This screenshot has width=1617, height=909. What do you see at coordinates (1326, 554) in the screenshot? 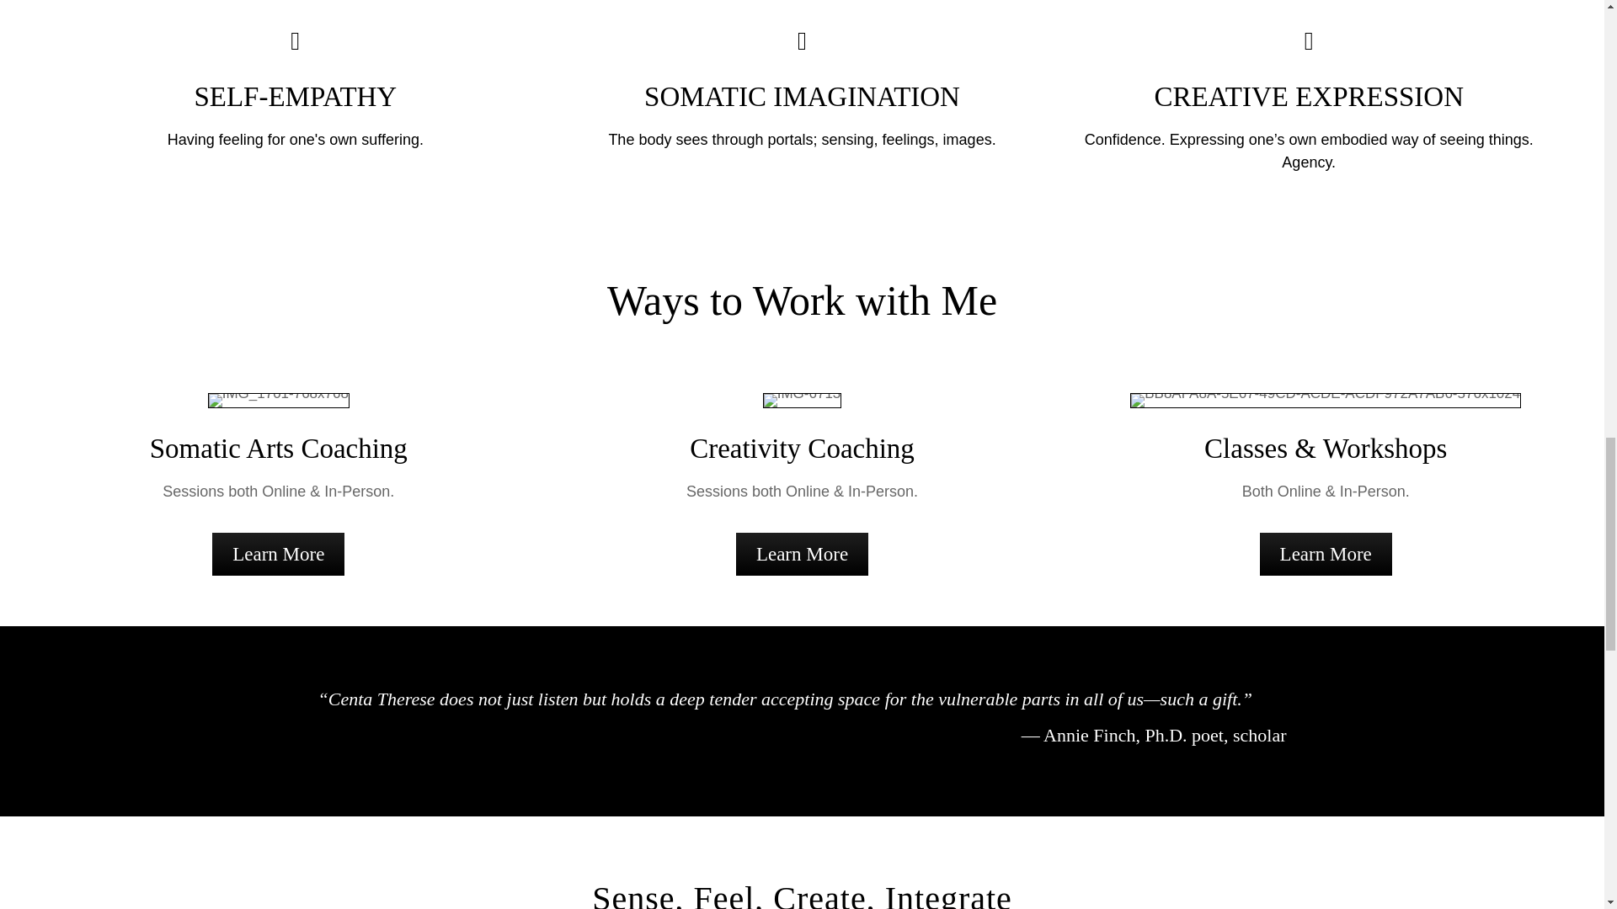
I see `Learn More` at bounding box center [1326, 554].